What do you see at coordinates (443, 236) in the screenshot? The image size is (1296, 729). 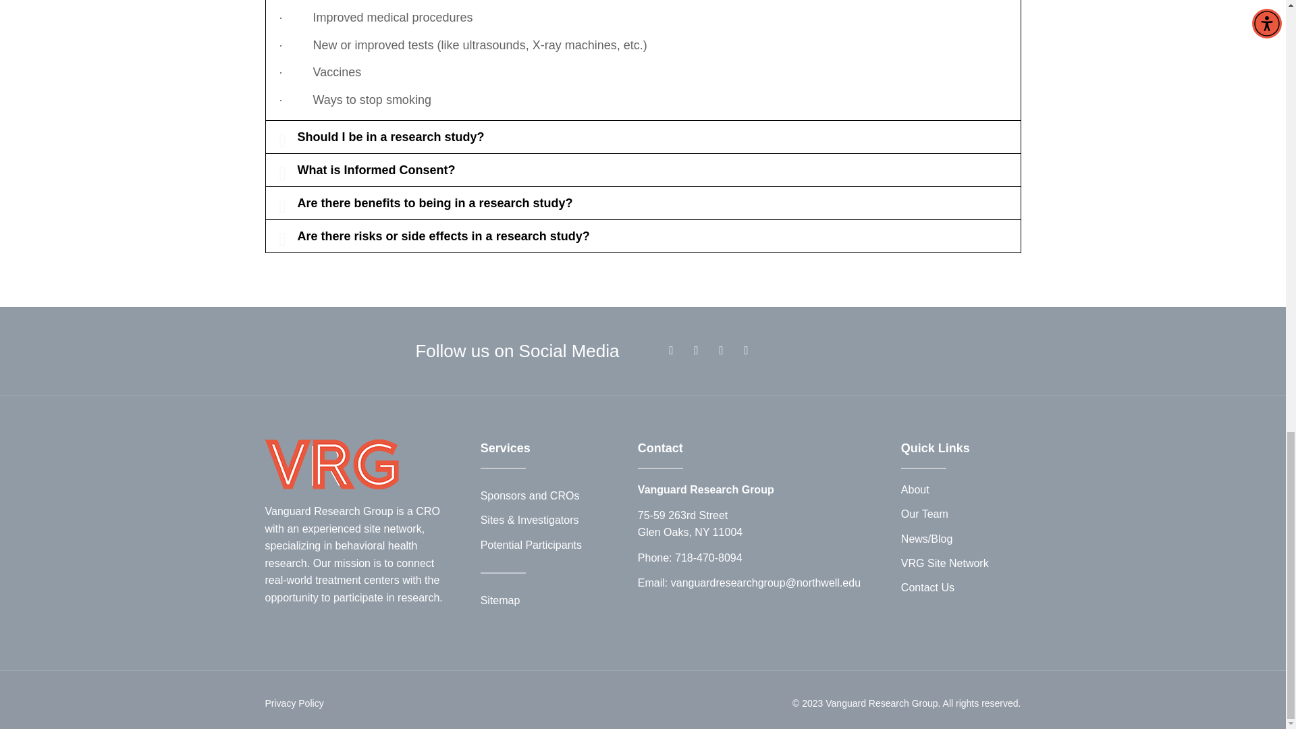 I see `Are there risks or side effects in a research study?` at bounding box center [443, 236].